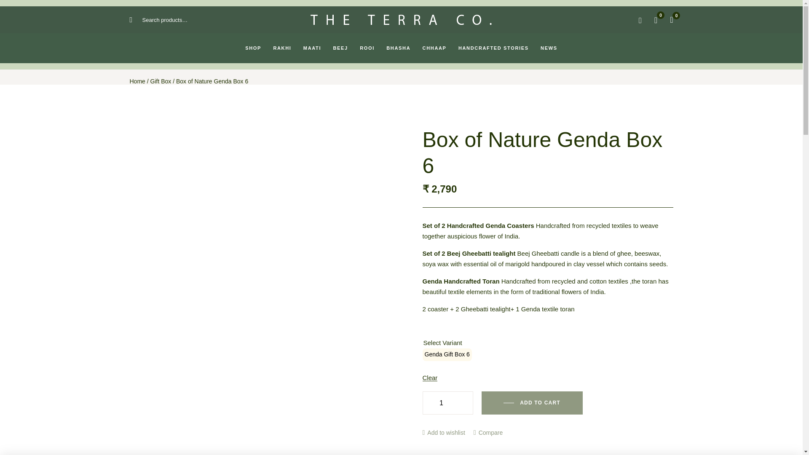 This screenshot has width=809, height=455. I want to click on HANDCRAFTED STORIES, so click(493, 48).